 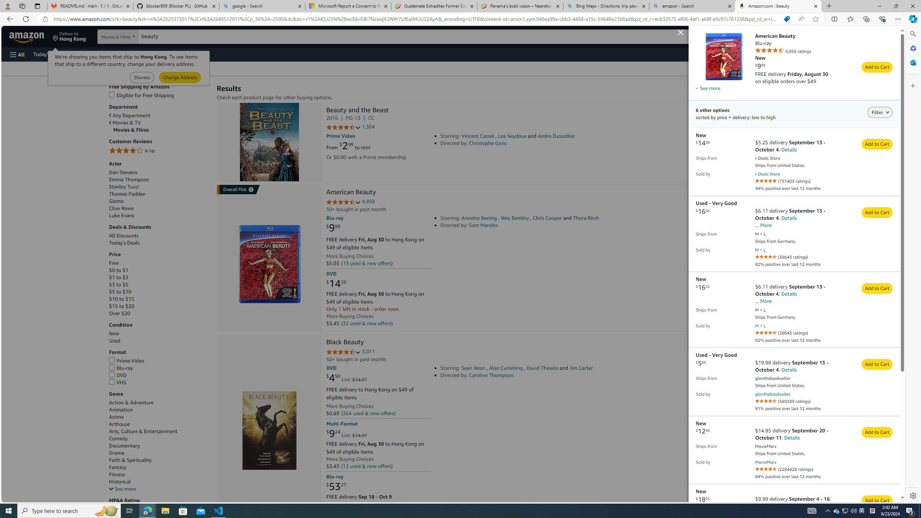 I want to click on Annette Bening, so click(x=479, y=218).